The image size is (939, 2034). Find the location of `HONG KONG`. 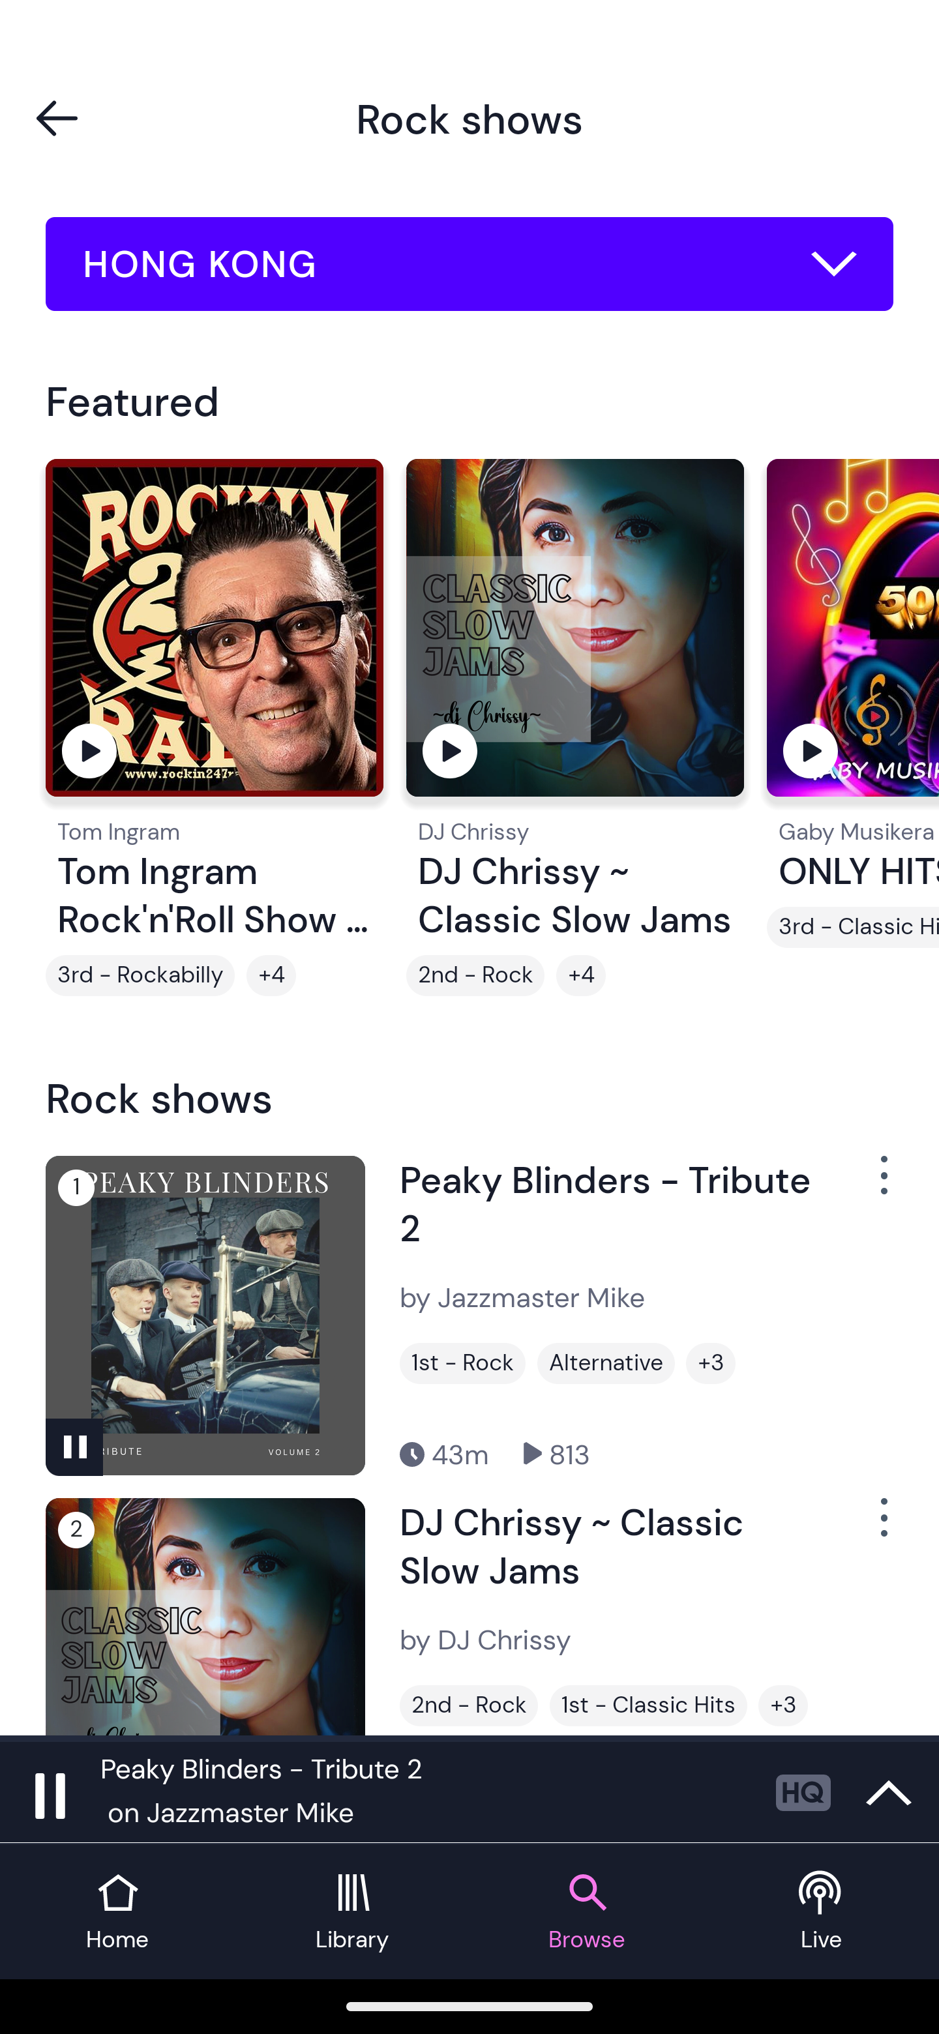

HONG KONG is located at coordinates (469, 264).